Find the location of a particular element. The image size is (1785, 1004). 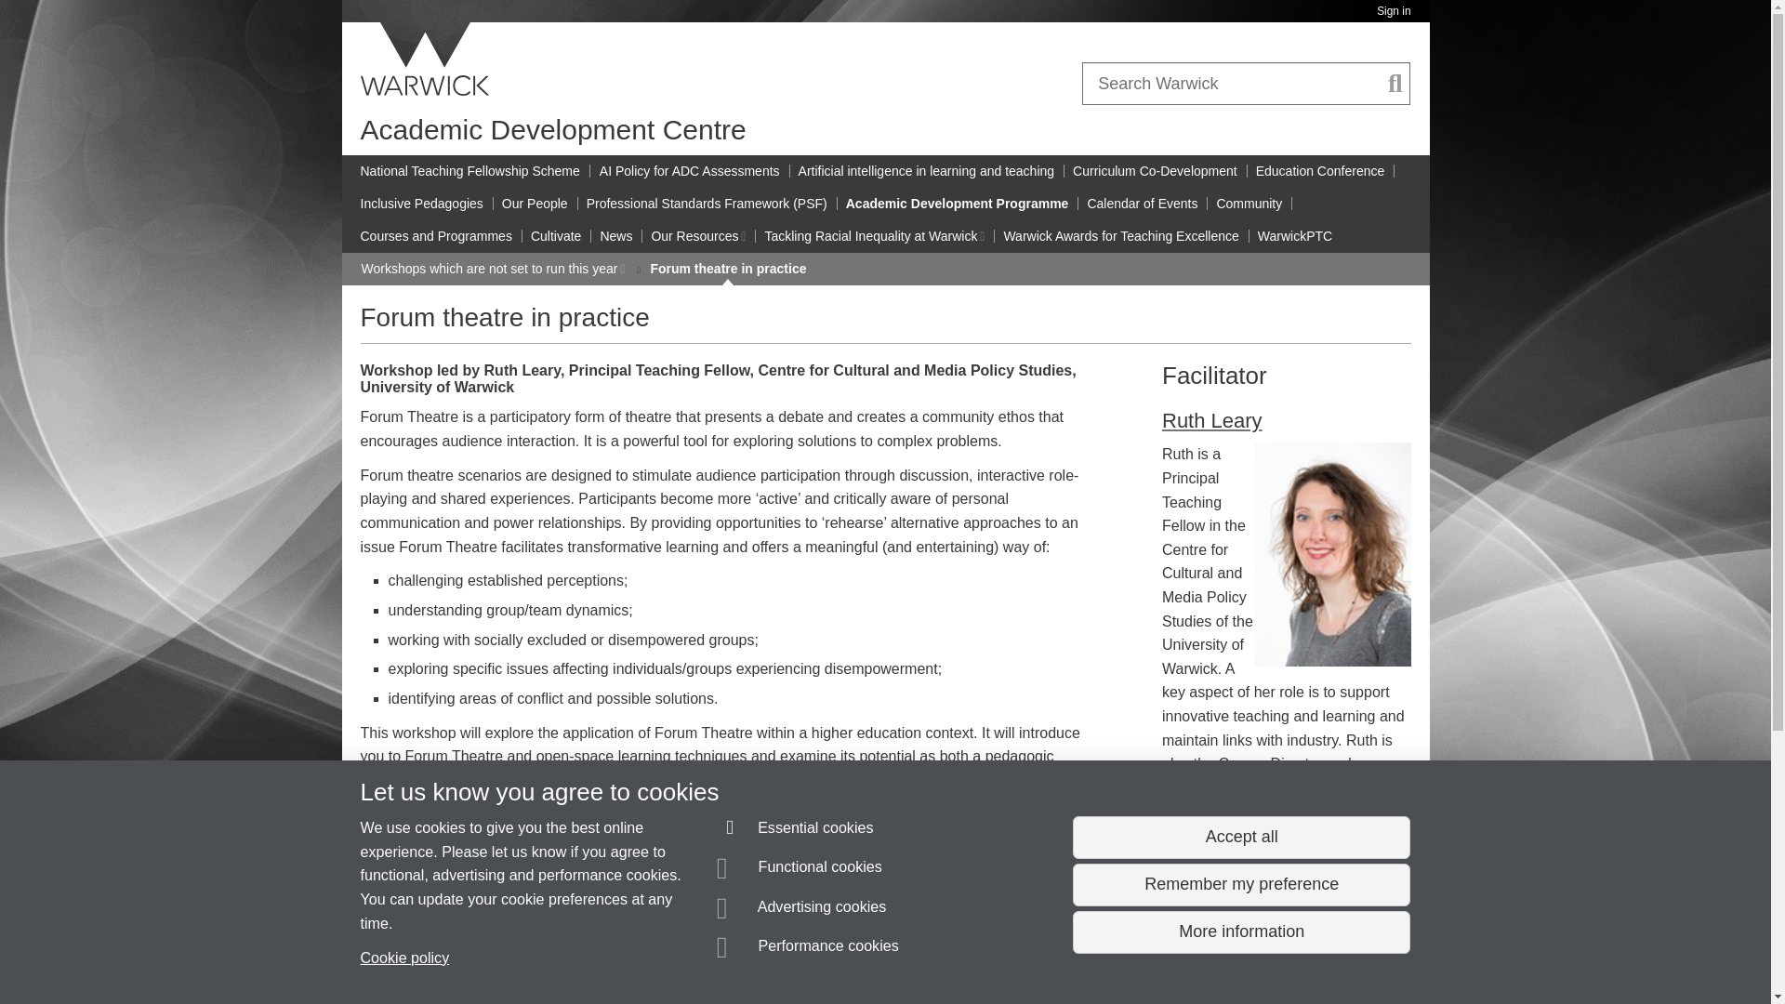

University of Warwick homepage is located at coordinates (426, 59).